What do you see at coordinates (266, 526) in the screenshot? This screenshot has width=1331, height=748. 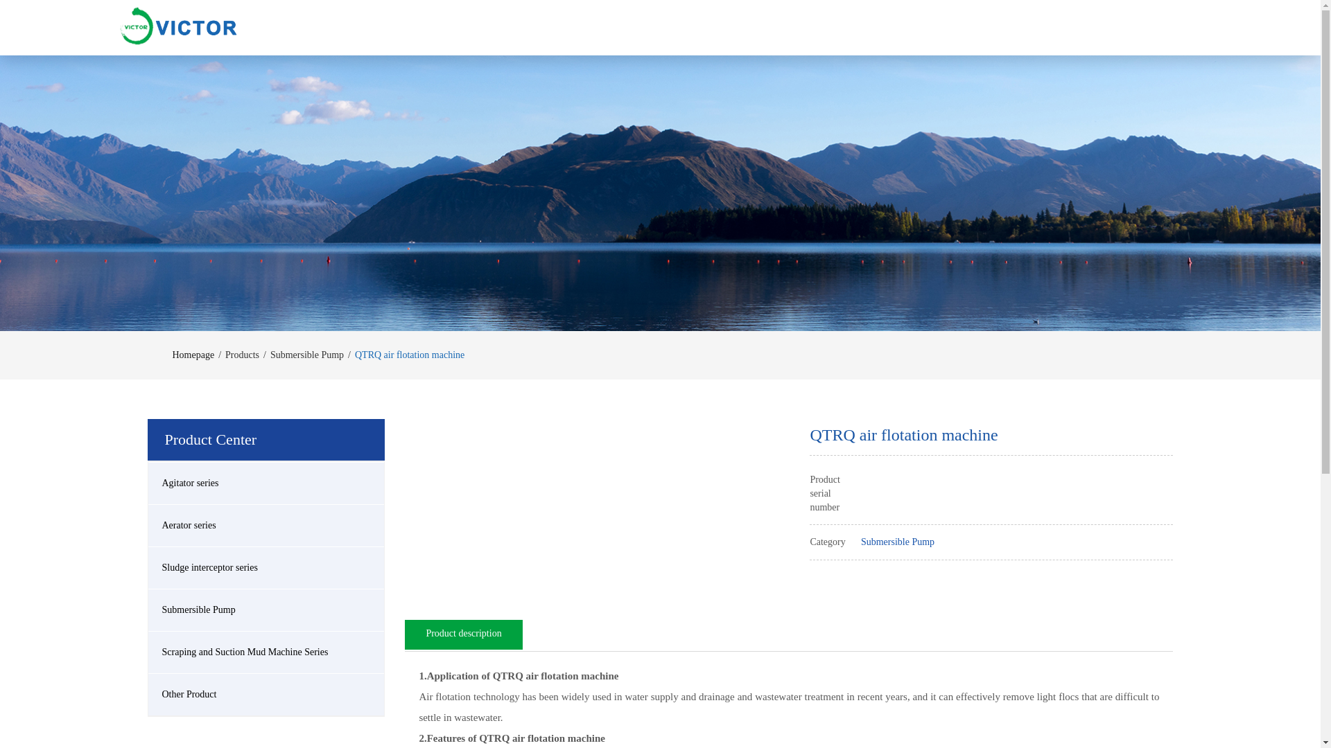 I see `Aerator series` at bounding box center [266, 526].